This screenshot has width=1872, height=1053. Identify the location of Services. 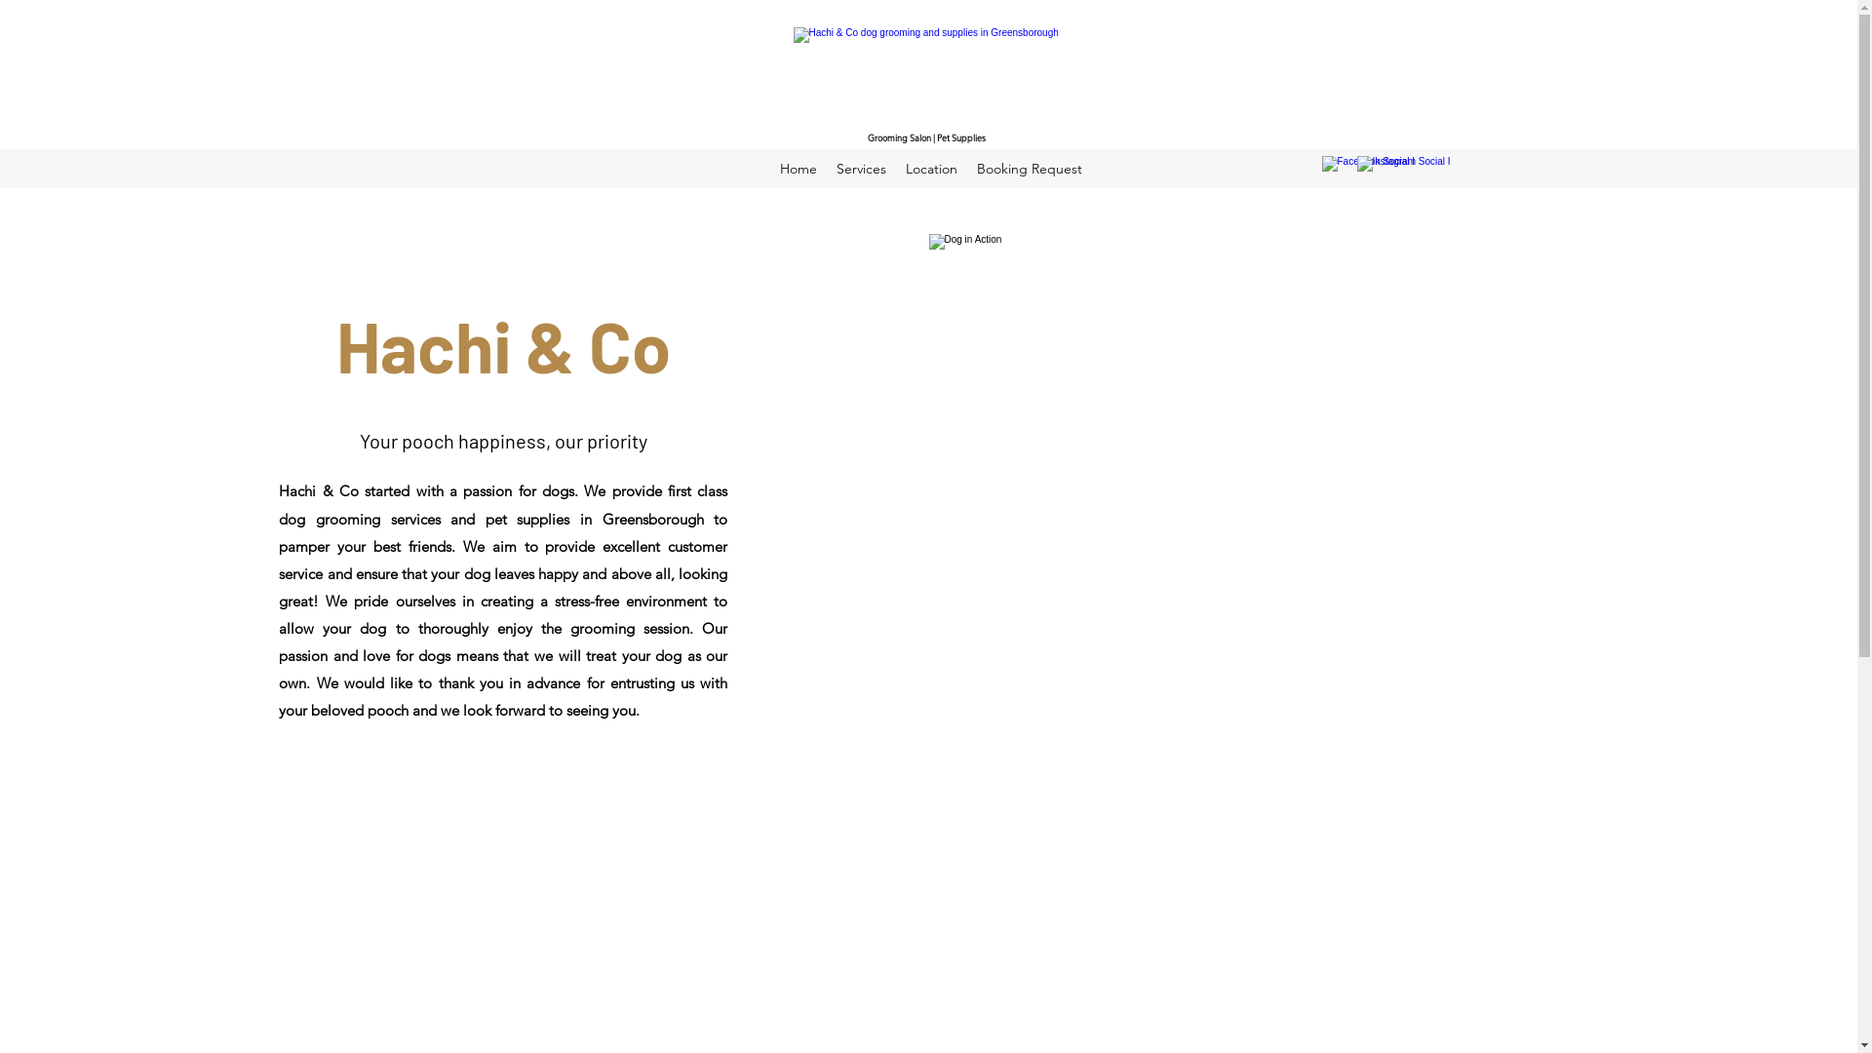
(862, 169).